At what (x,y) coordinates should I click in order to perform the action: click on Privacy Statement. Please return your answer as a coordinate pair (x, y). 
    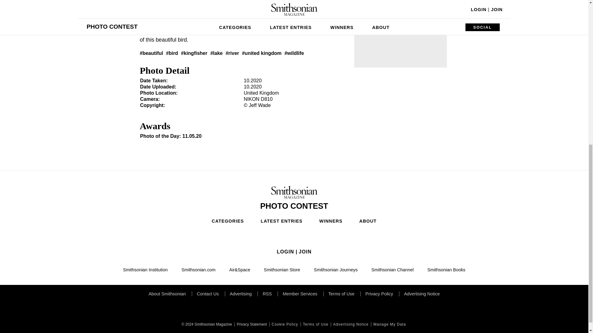
    Looking at the image, I should click on (251, 324).